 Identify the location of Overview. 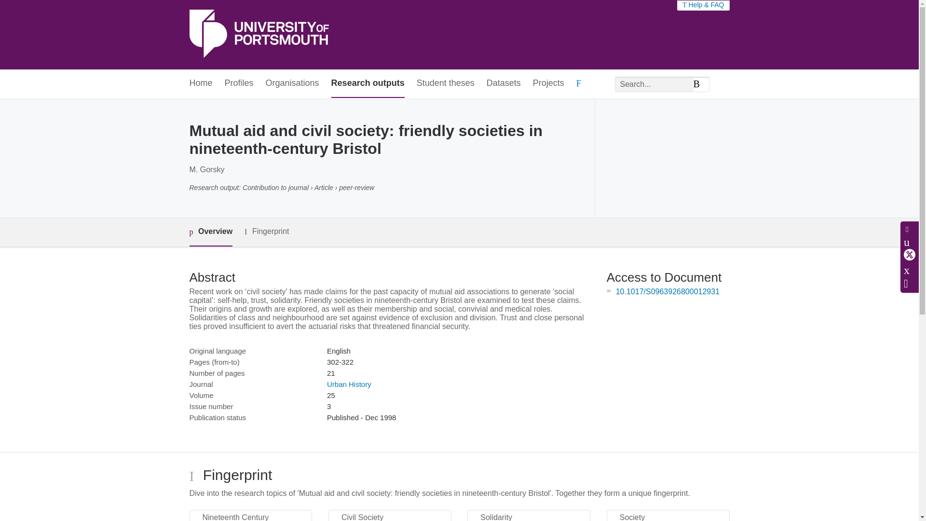
(210, 232).